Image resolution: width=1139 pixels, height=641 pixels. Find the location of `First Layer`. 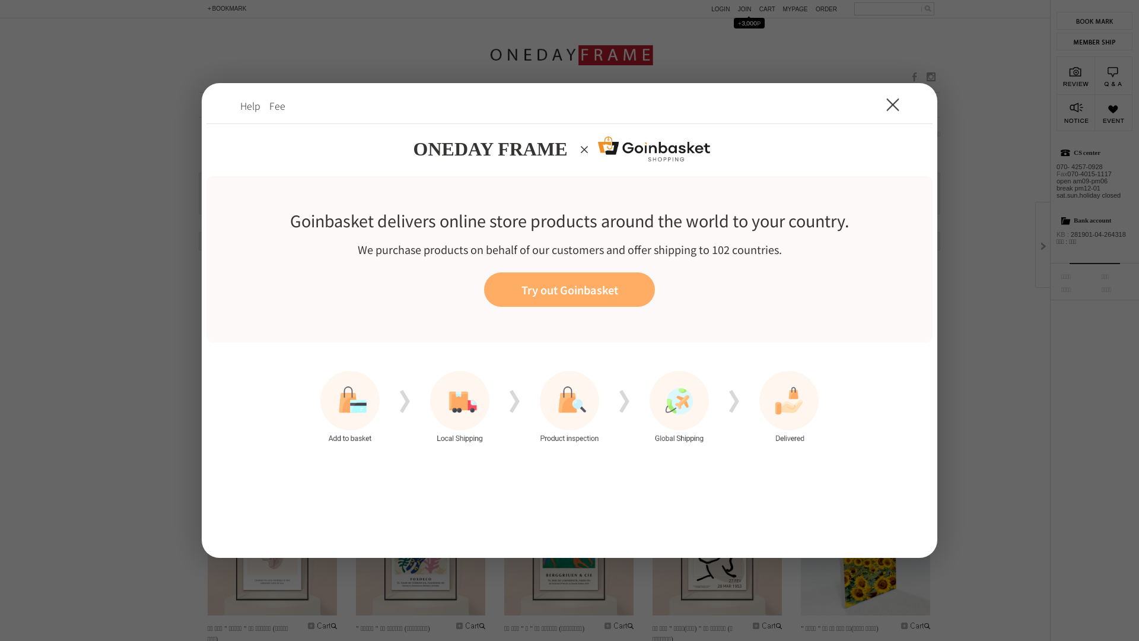

First Layer is located at coordinates (569, 320).